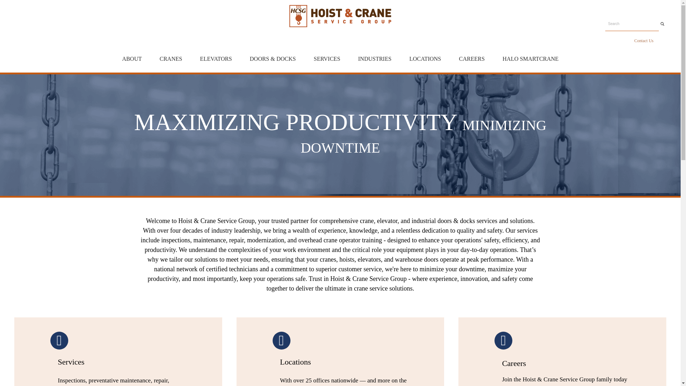  I want to click on ELEVATORS, so click(216, 59).